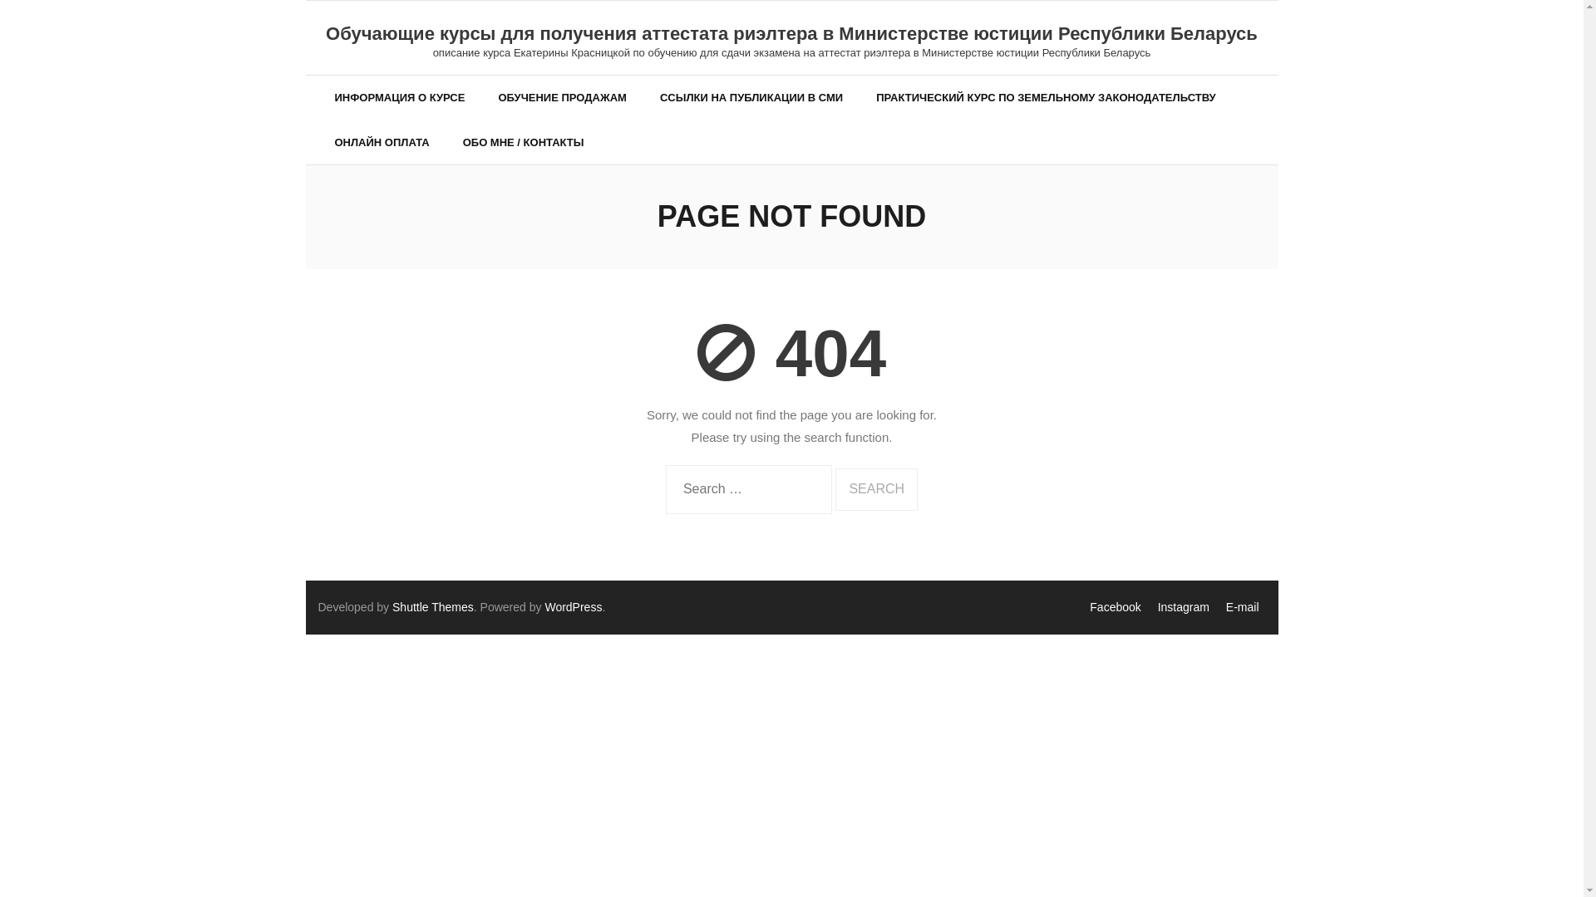 The height and width of the screenshot is (897, 1596). Describe the element at coordinates (433, 607) in the screenshot. I see `Shuttle Themes` at that location.